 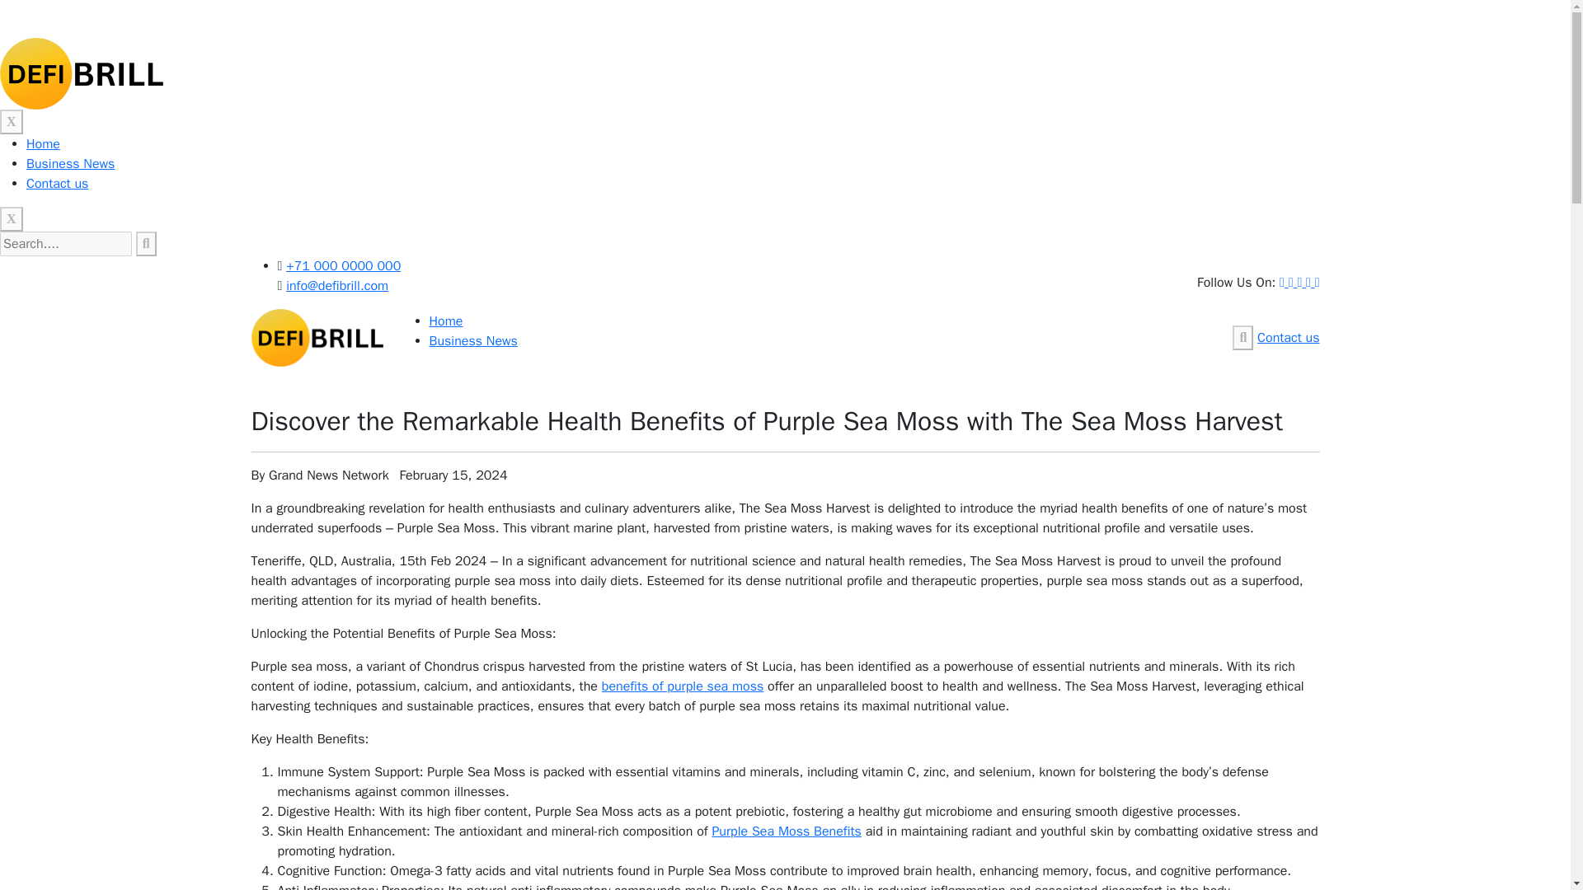 What do you see at coordinates (1288, 338) in the screenshot?
I see `Contact us` at bounding box center [1288, 338].